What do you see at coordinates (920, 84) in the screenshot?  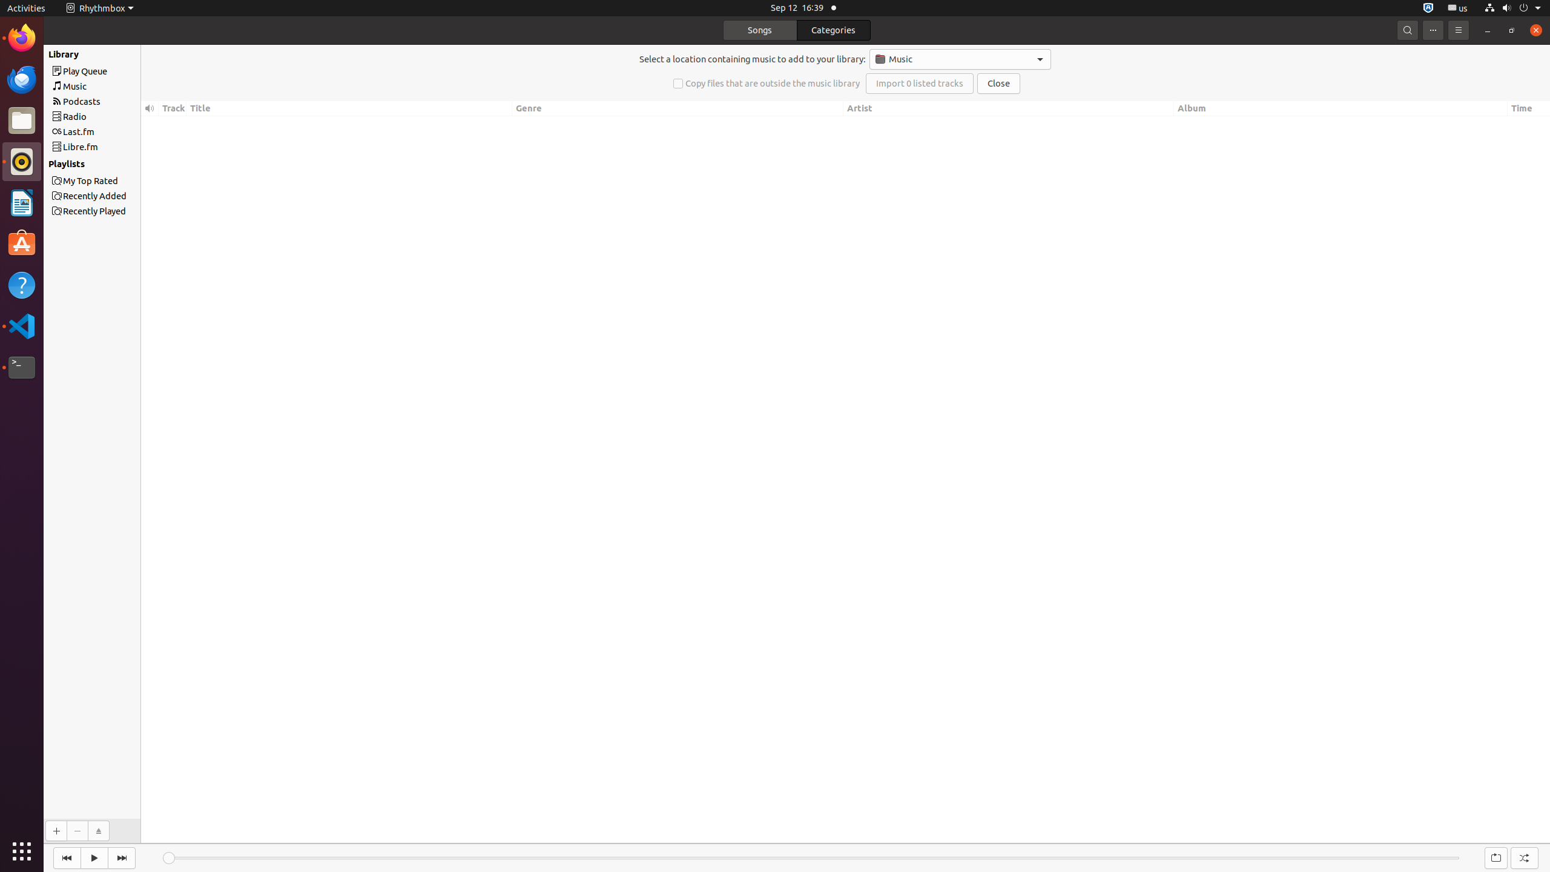 I see `Import 0 listed tracks` at bounding box center [920, 84].